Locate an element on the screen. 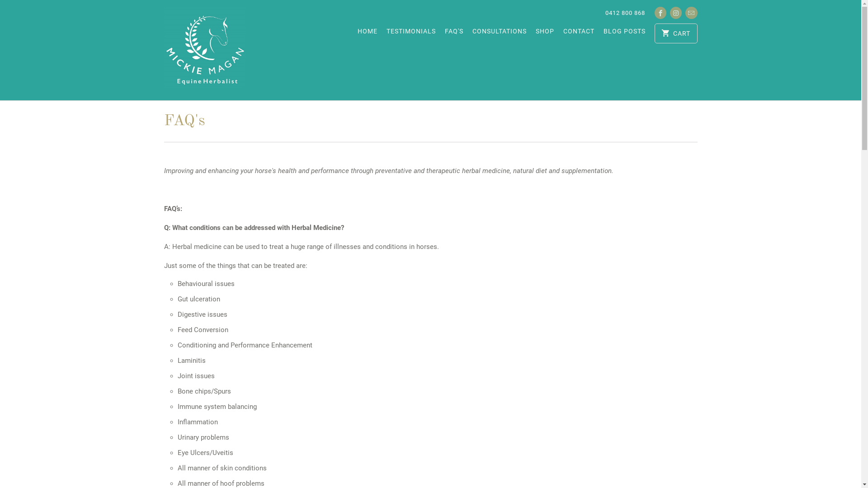  Email Mickie Magan Equine Herbalist is located at coordinates (691, 13).